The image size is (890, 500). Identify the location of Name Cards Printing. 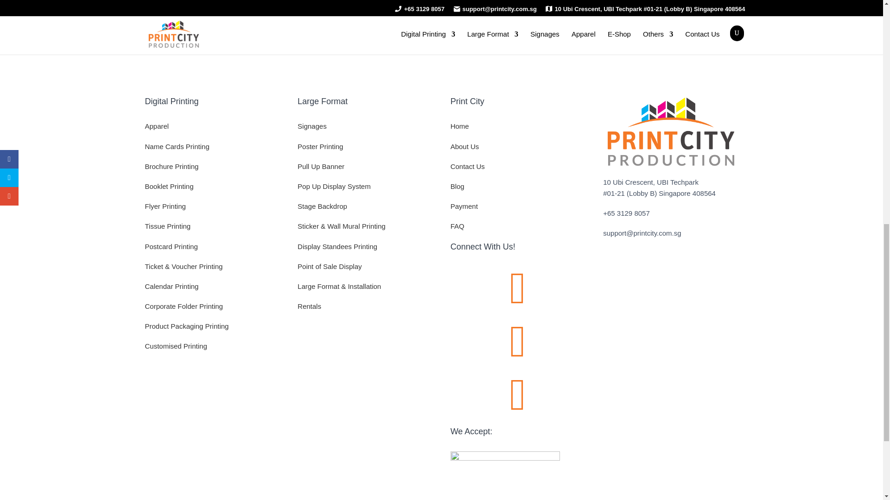
(177, 146).